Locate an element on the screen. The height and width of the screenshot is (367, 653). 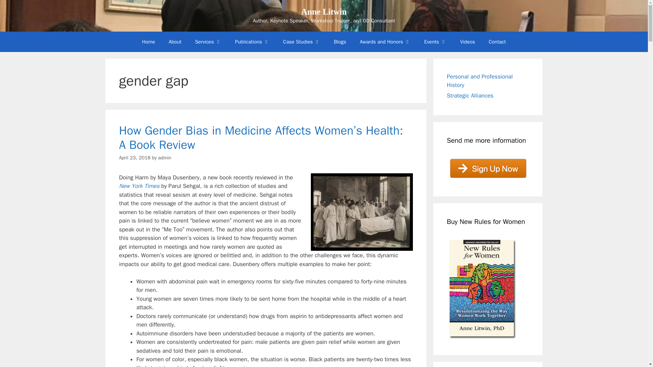
Events is located at coordinates (435, 41).